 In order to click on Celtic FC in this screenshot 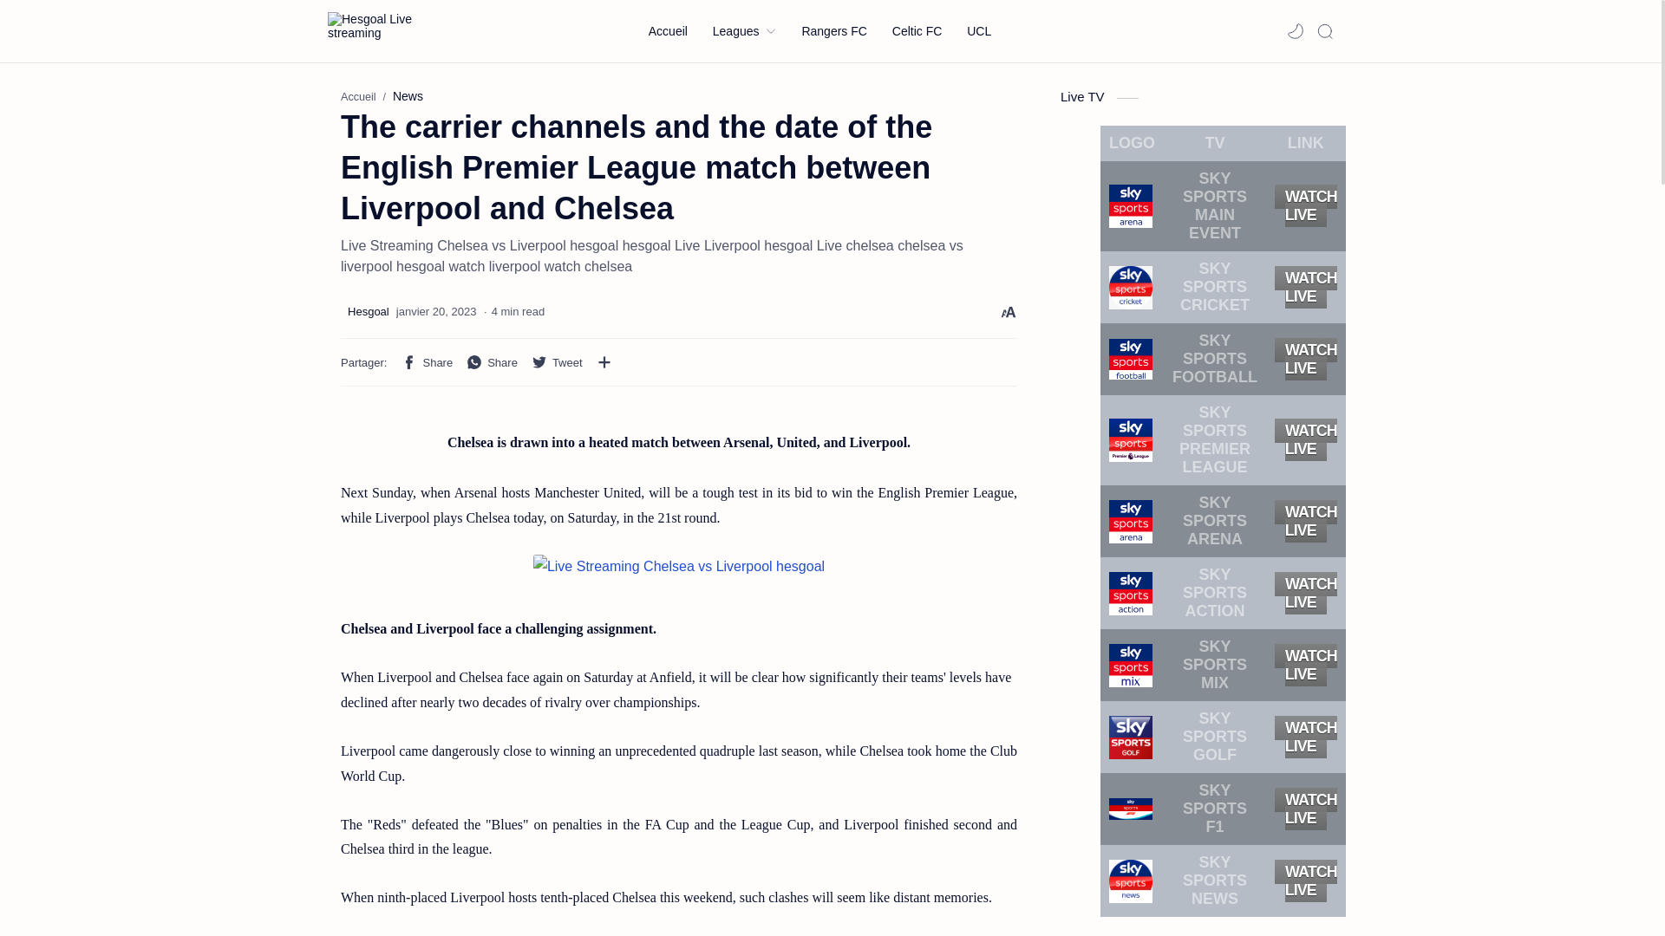, I will do `click(917, 31)`.